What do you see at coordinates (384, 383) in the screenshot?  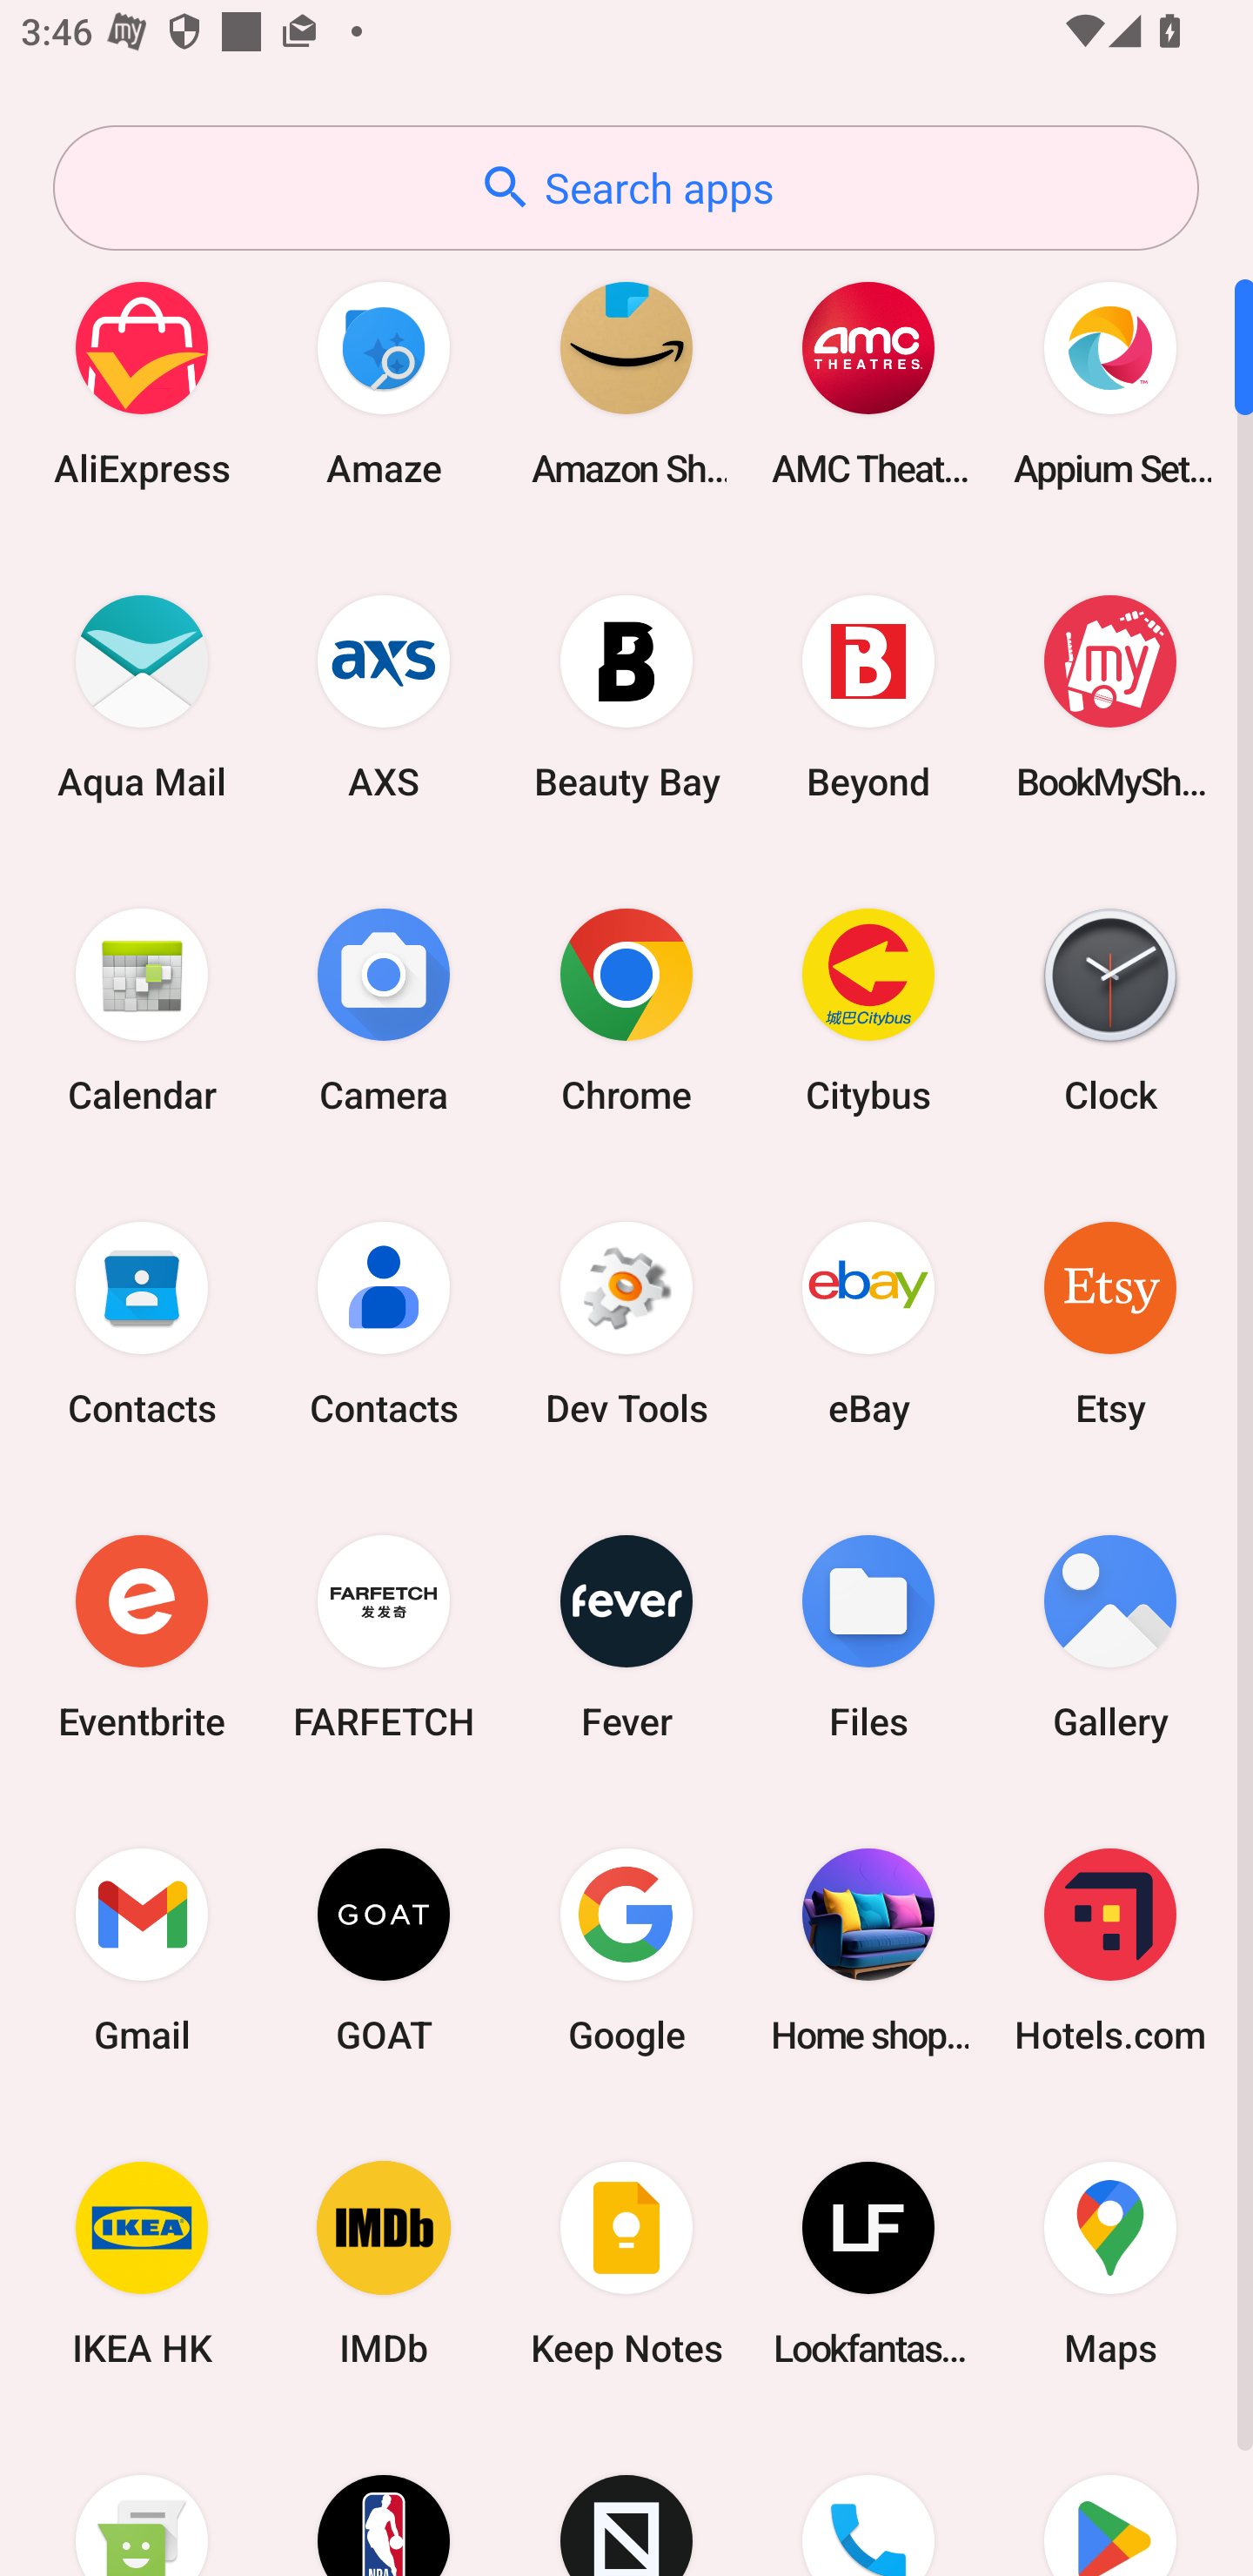 I see `Amaze` at bounding box center [384, 383].